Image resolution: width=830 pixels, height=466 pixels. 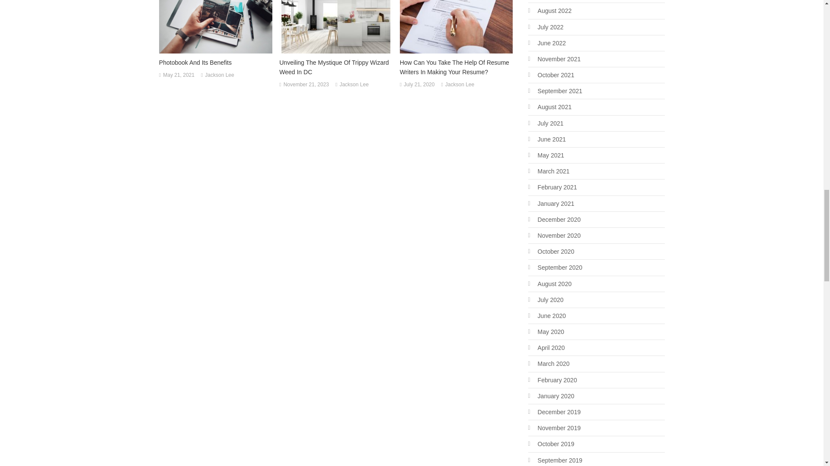 What do you see at coordinates (306, 85) in the screenshot?
I see `November 21, 2023` at bounding box center [306, 85].